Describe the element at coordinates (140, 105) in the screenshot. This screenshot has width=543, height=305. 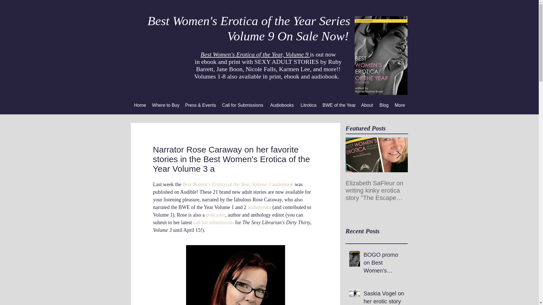
I see `Home` at that location.